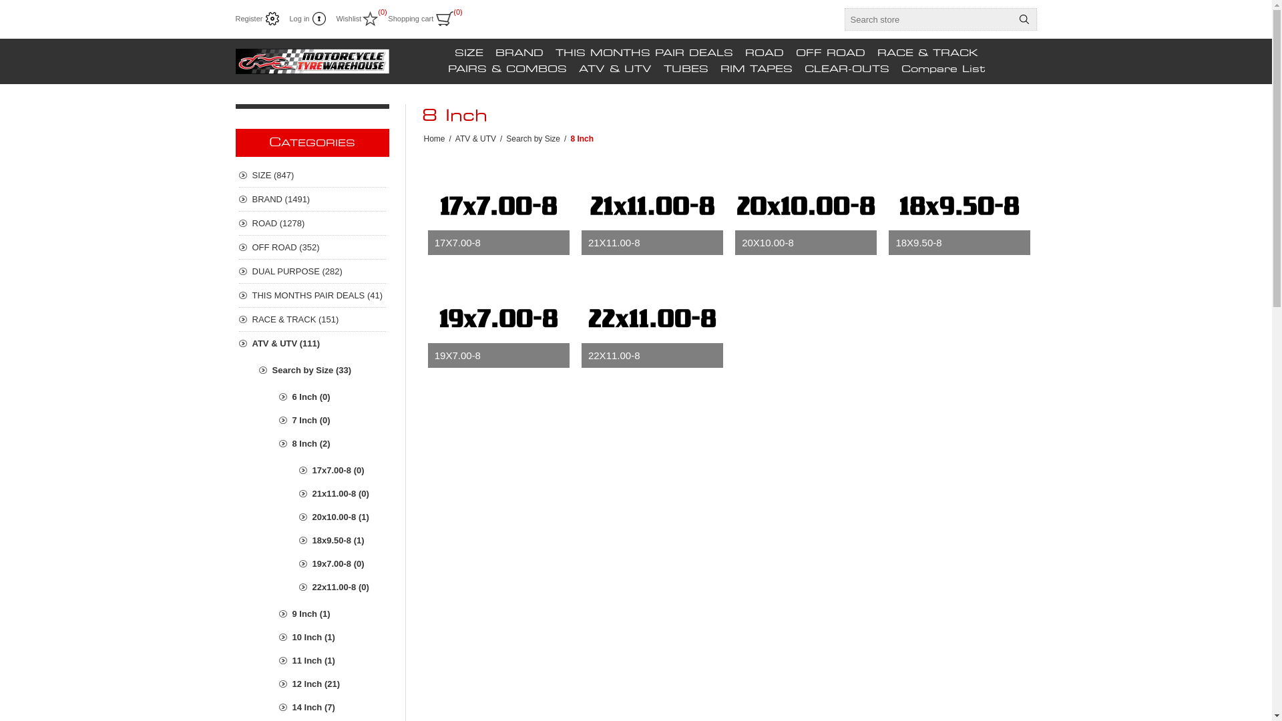 Image resolution: width=1282 pixels, height=721 pixels. Describe the element at coordinates (469, 53) in the screenshot. I see `SIZE` at that location.